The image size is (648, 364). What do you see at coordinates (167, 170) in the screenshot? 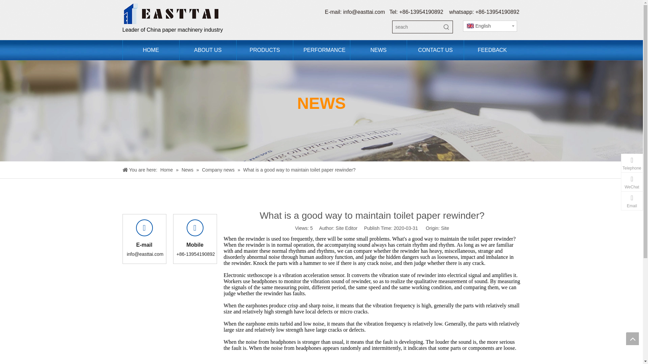
I see `Home` at bounding box center [167, 170].